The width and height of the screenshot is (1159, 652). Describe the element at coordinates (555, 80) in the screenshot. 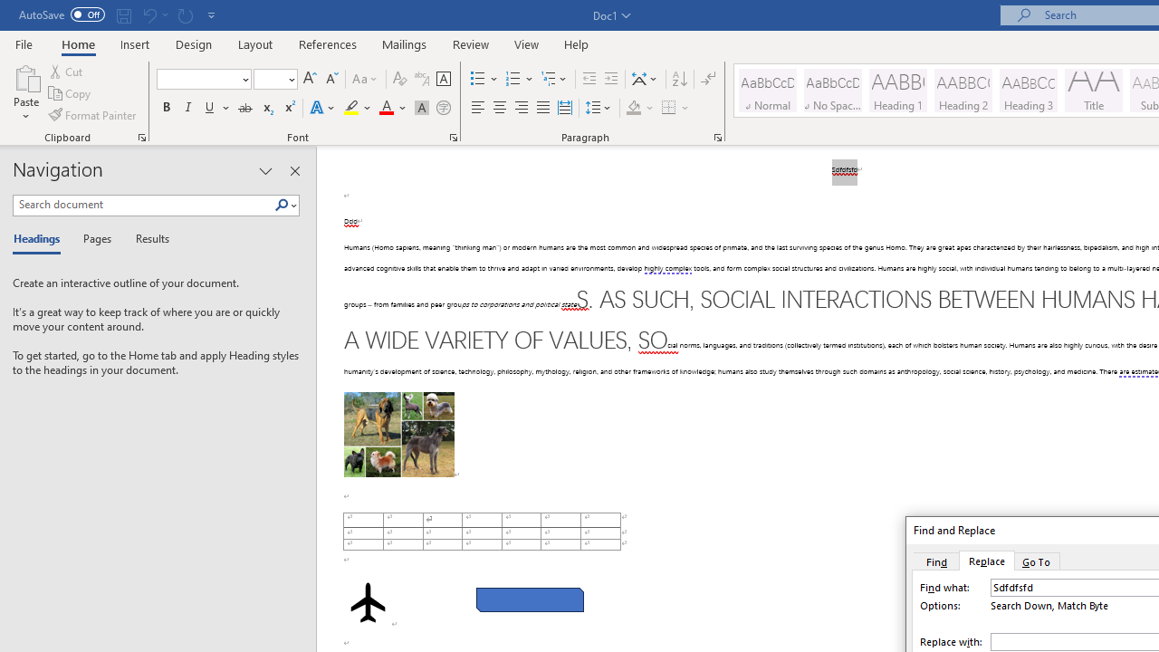

I see `Multilevel List` at that location.